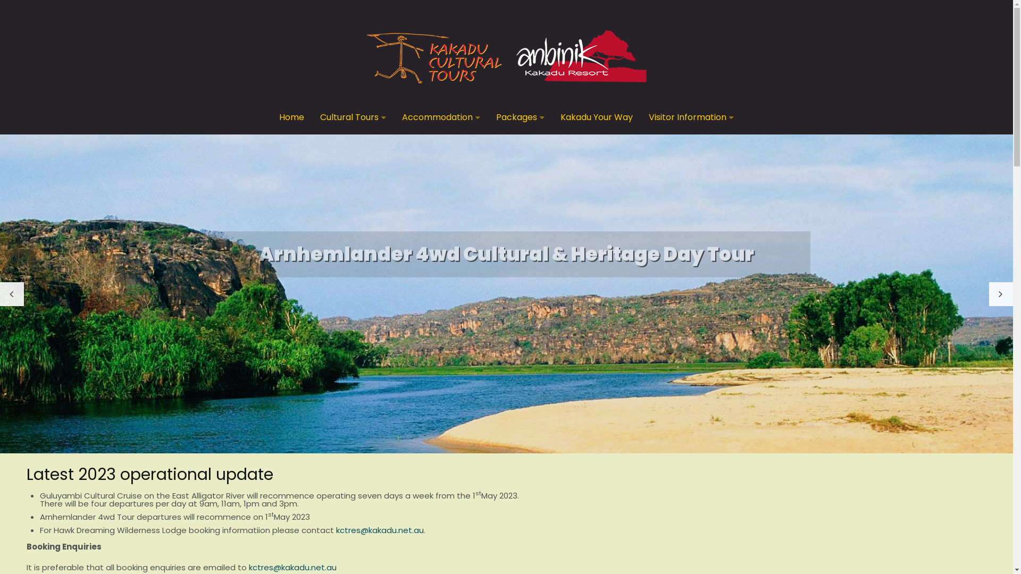  What do you see at coordinates (380, 530) in the screenshot?
I see `kctres@kakadu.net.au` at bounding box center [380, 530].